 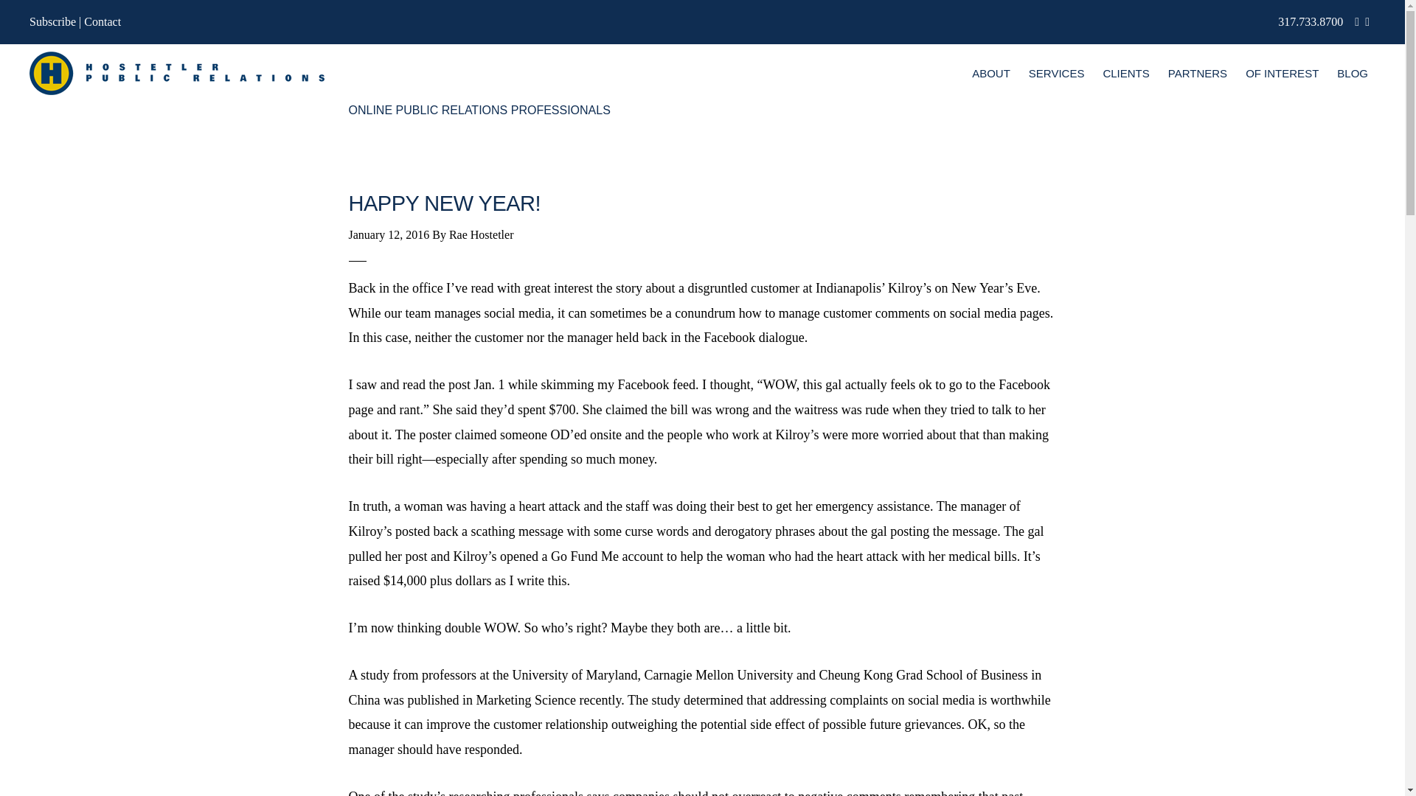 I want to click on OF INTEREST, so click(x=1282, y=74).